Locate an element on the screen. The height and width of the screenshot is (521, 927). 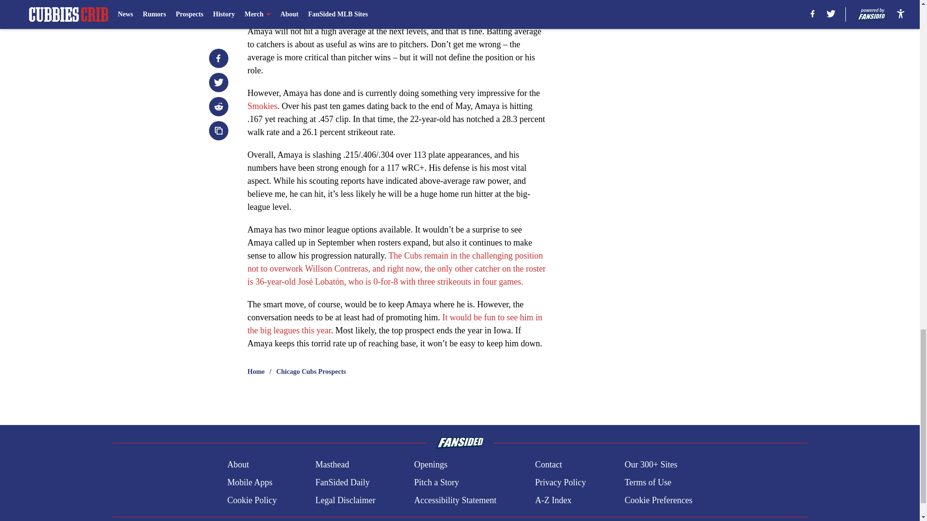
Masthead is located at coordinates (332, 465).